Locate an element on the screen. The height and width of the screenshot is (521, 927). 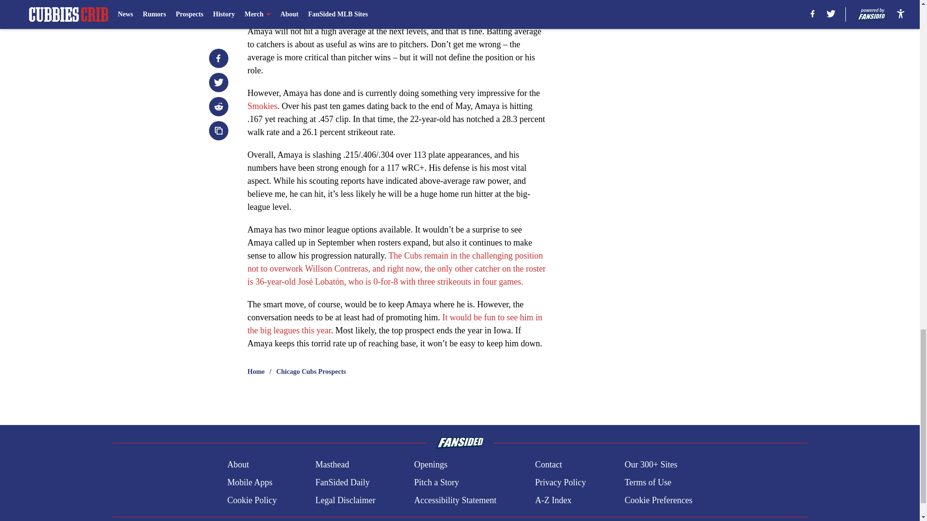
Masthead is located at coordinates (332, 465).